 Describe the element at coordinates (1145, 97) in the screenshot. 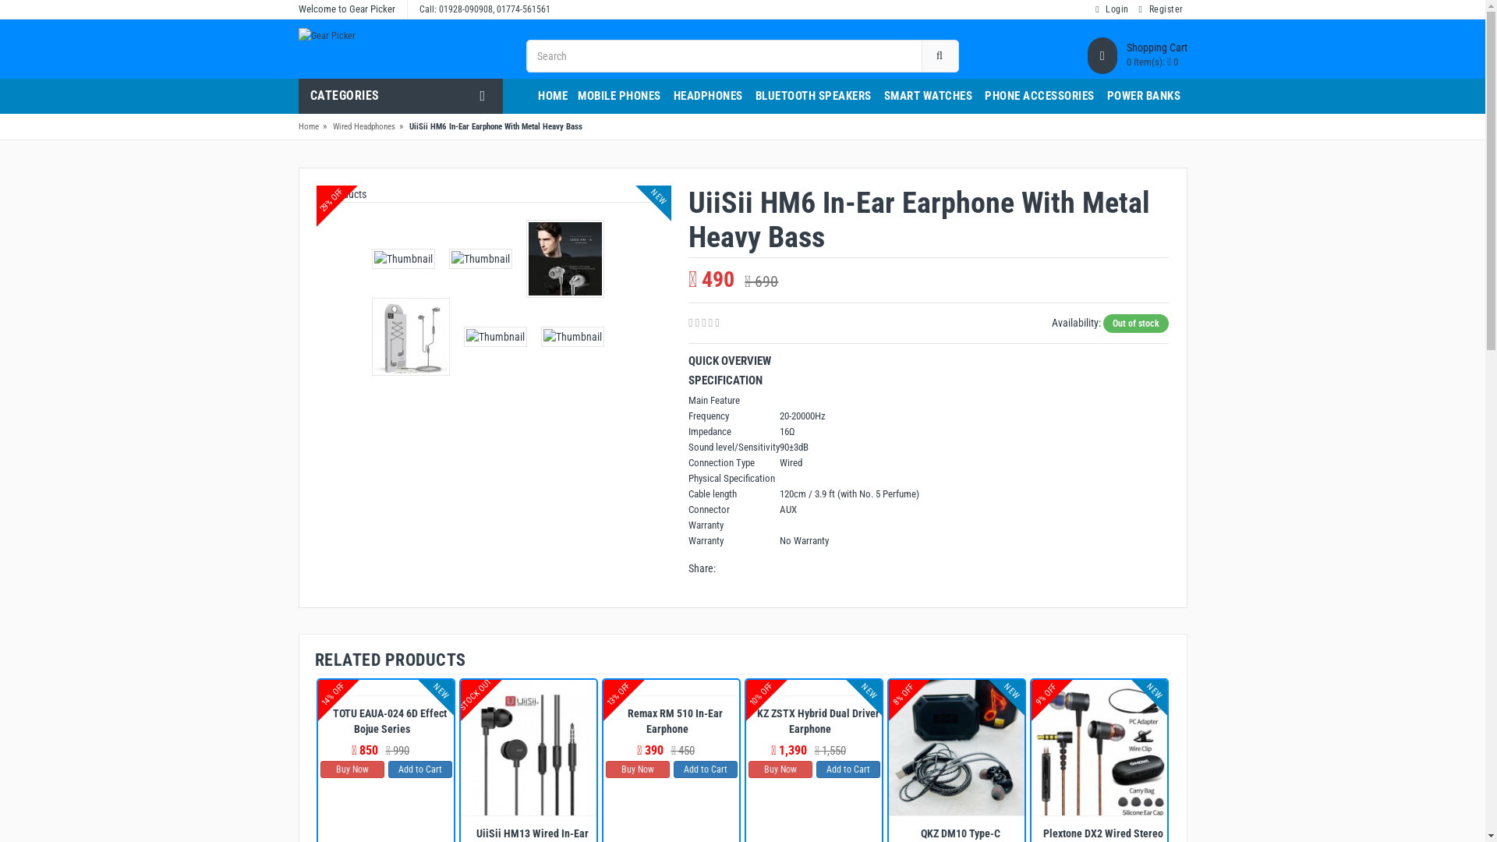

I see `POWER BANKS` at that location.